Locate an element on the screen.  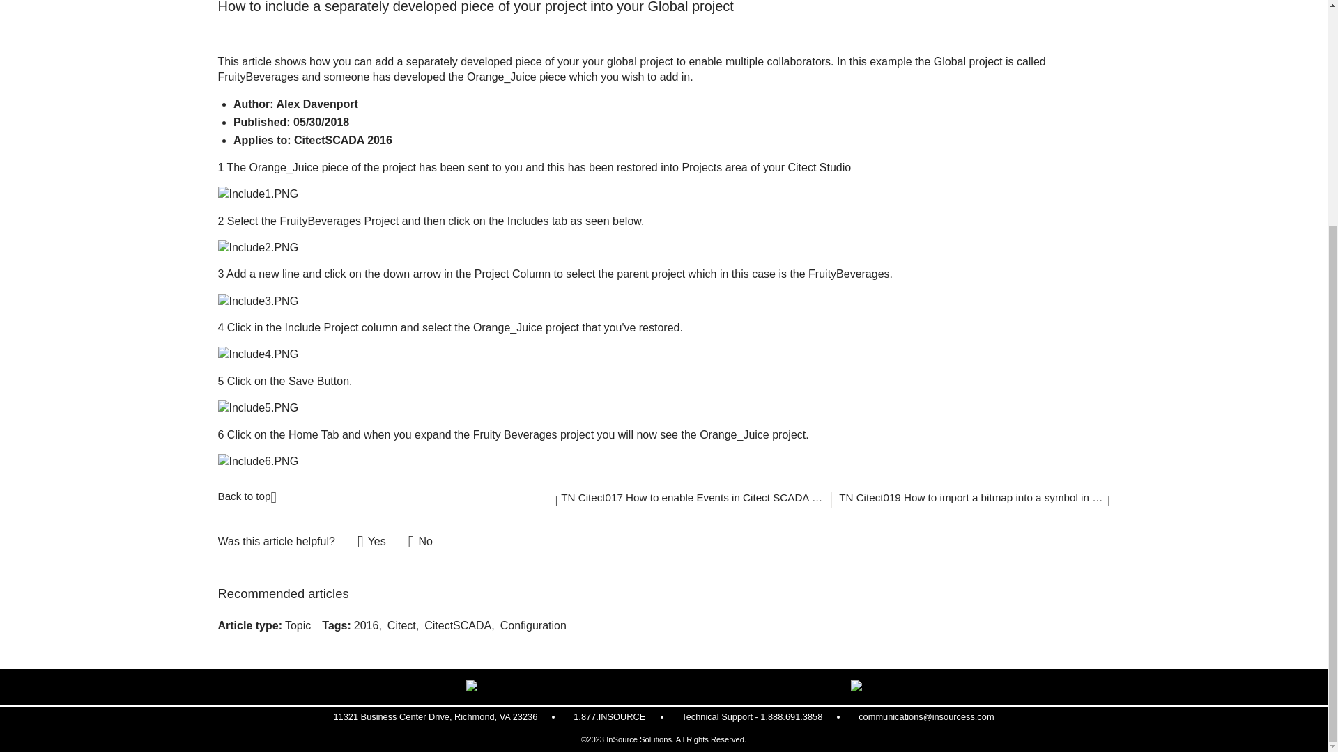
No is located at coordinates (420, 542).